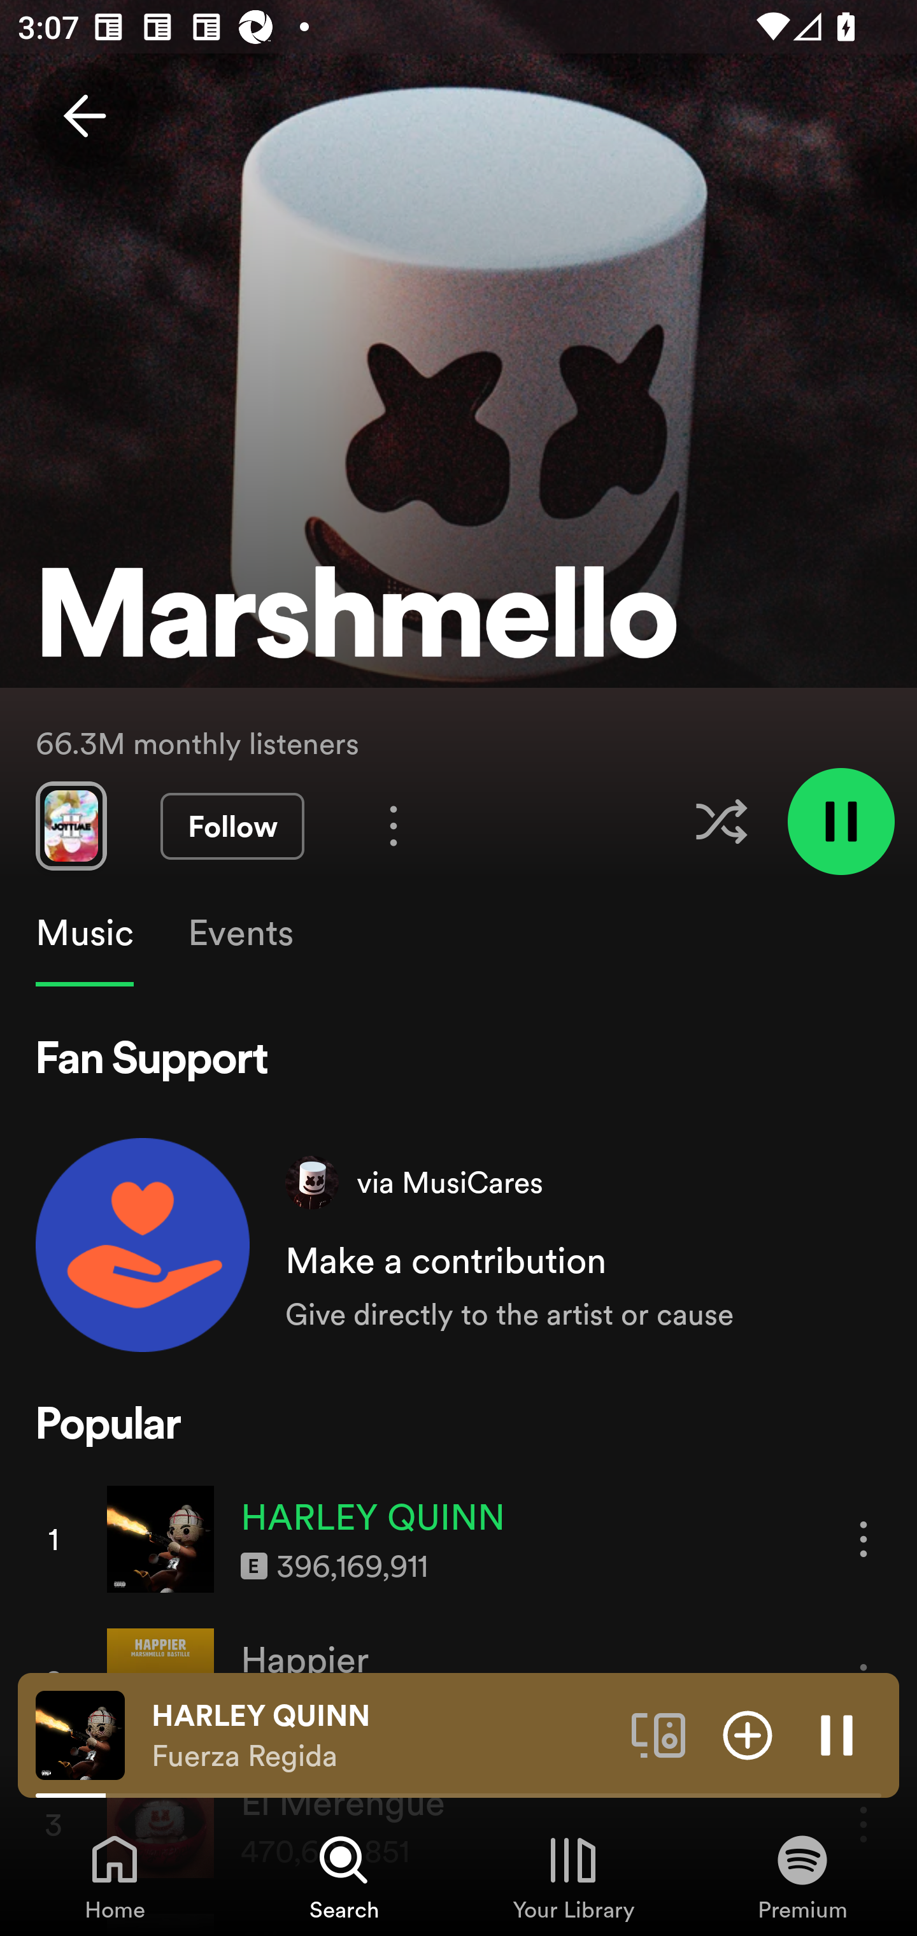 This screenshot has height=1936, width=917. Describe the element at coordinates (84, 116) in the screenshot. I see `Back` at that location.